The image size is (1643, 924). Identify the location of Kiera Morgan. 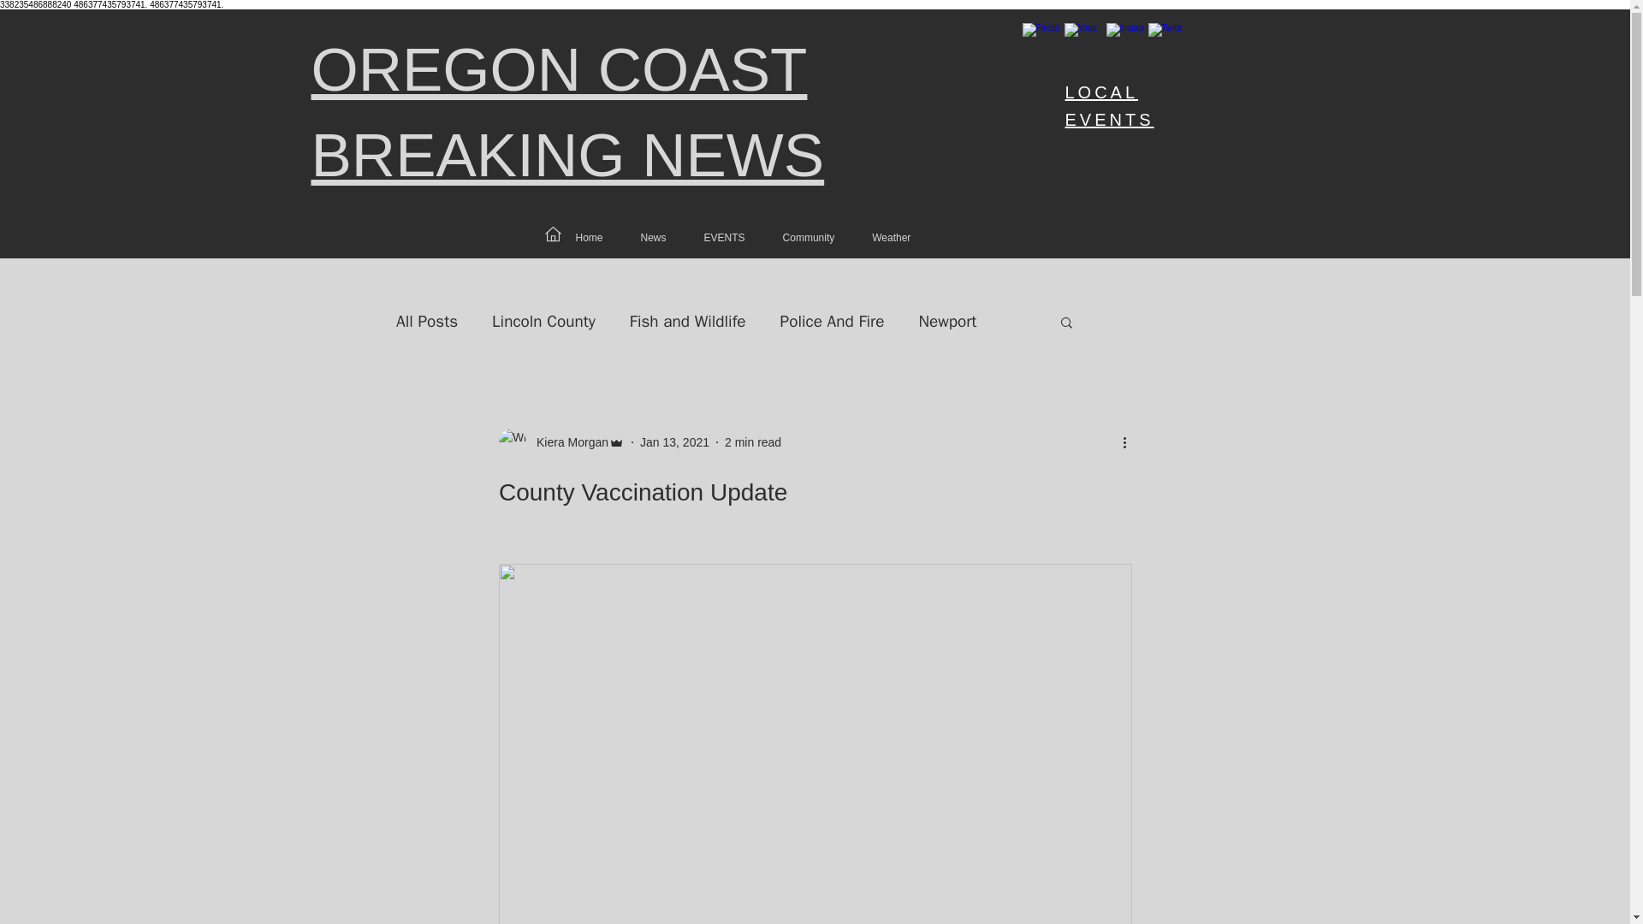
(566, 442).